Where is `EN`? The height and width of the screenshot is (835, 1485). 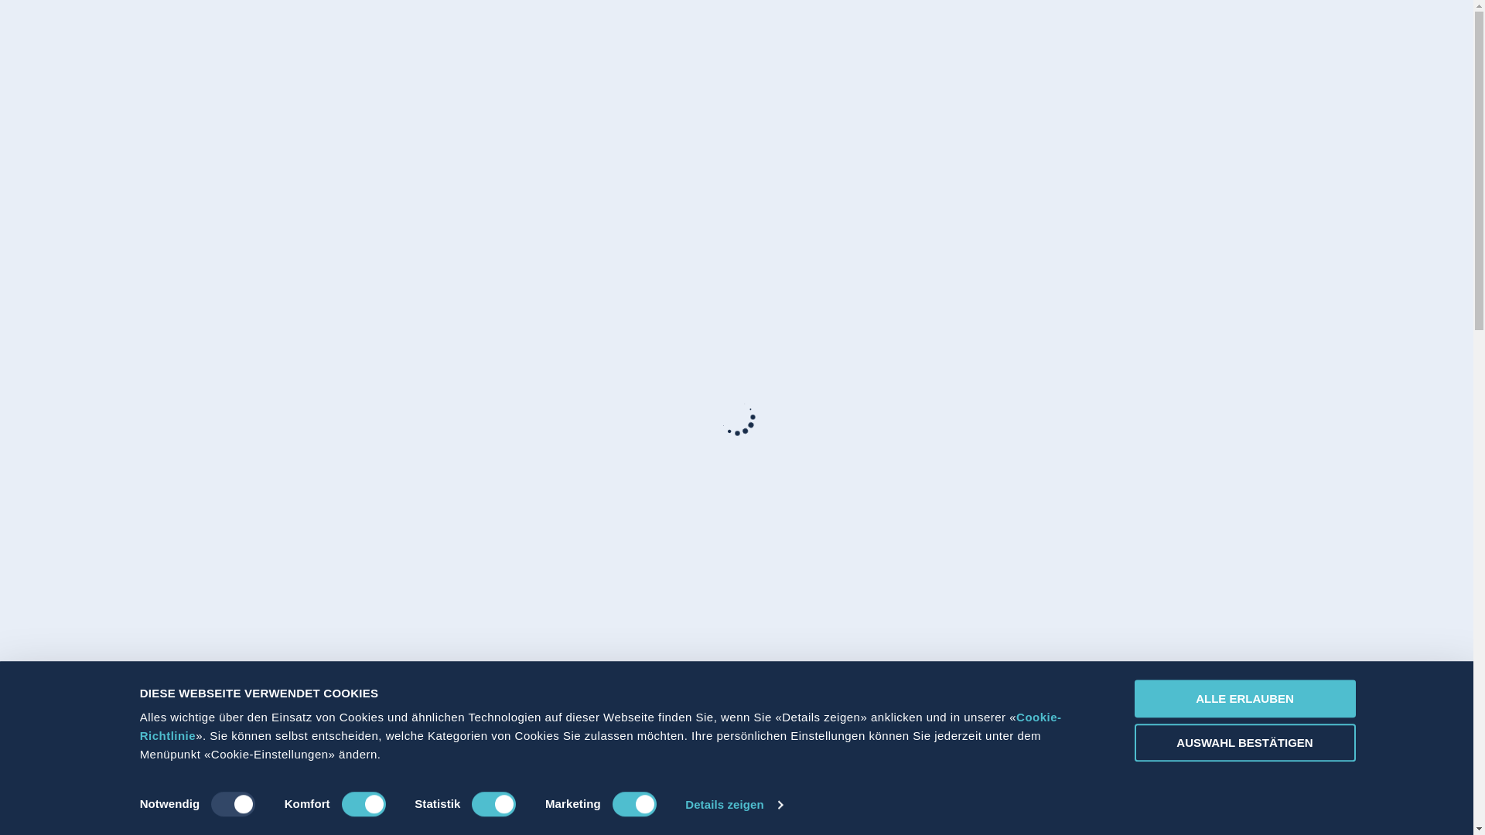
EN is located at coordinates (1132, 39).